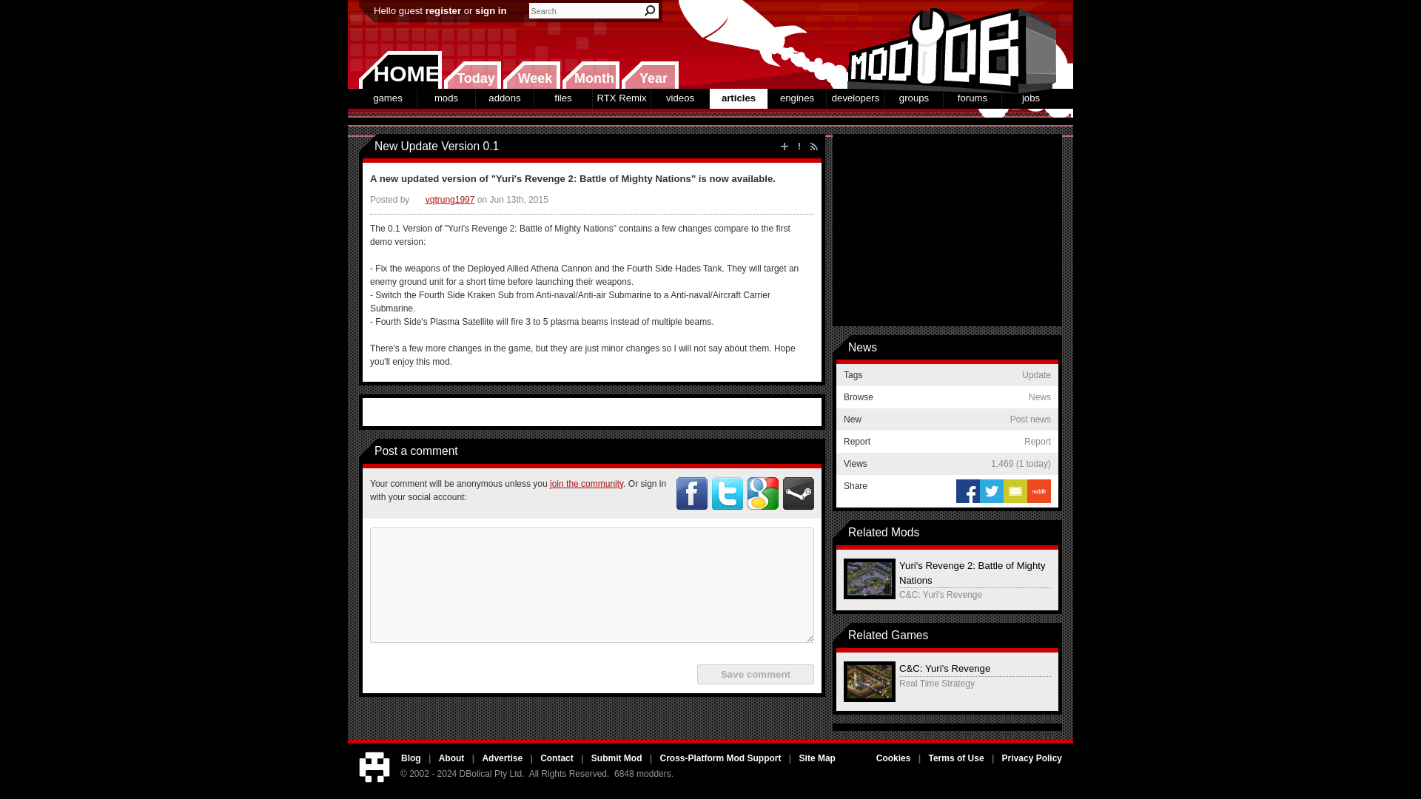 This screenshot has height=799, width=1421. What do you see at coordinates (622, 98) in the screenshot?
I see `RTX Remix` at bounding box center [622, 98].